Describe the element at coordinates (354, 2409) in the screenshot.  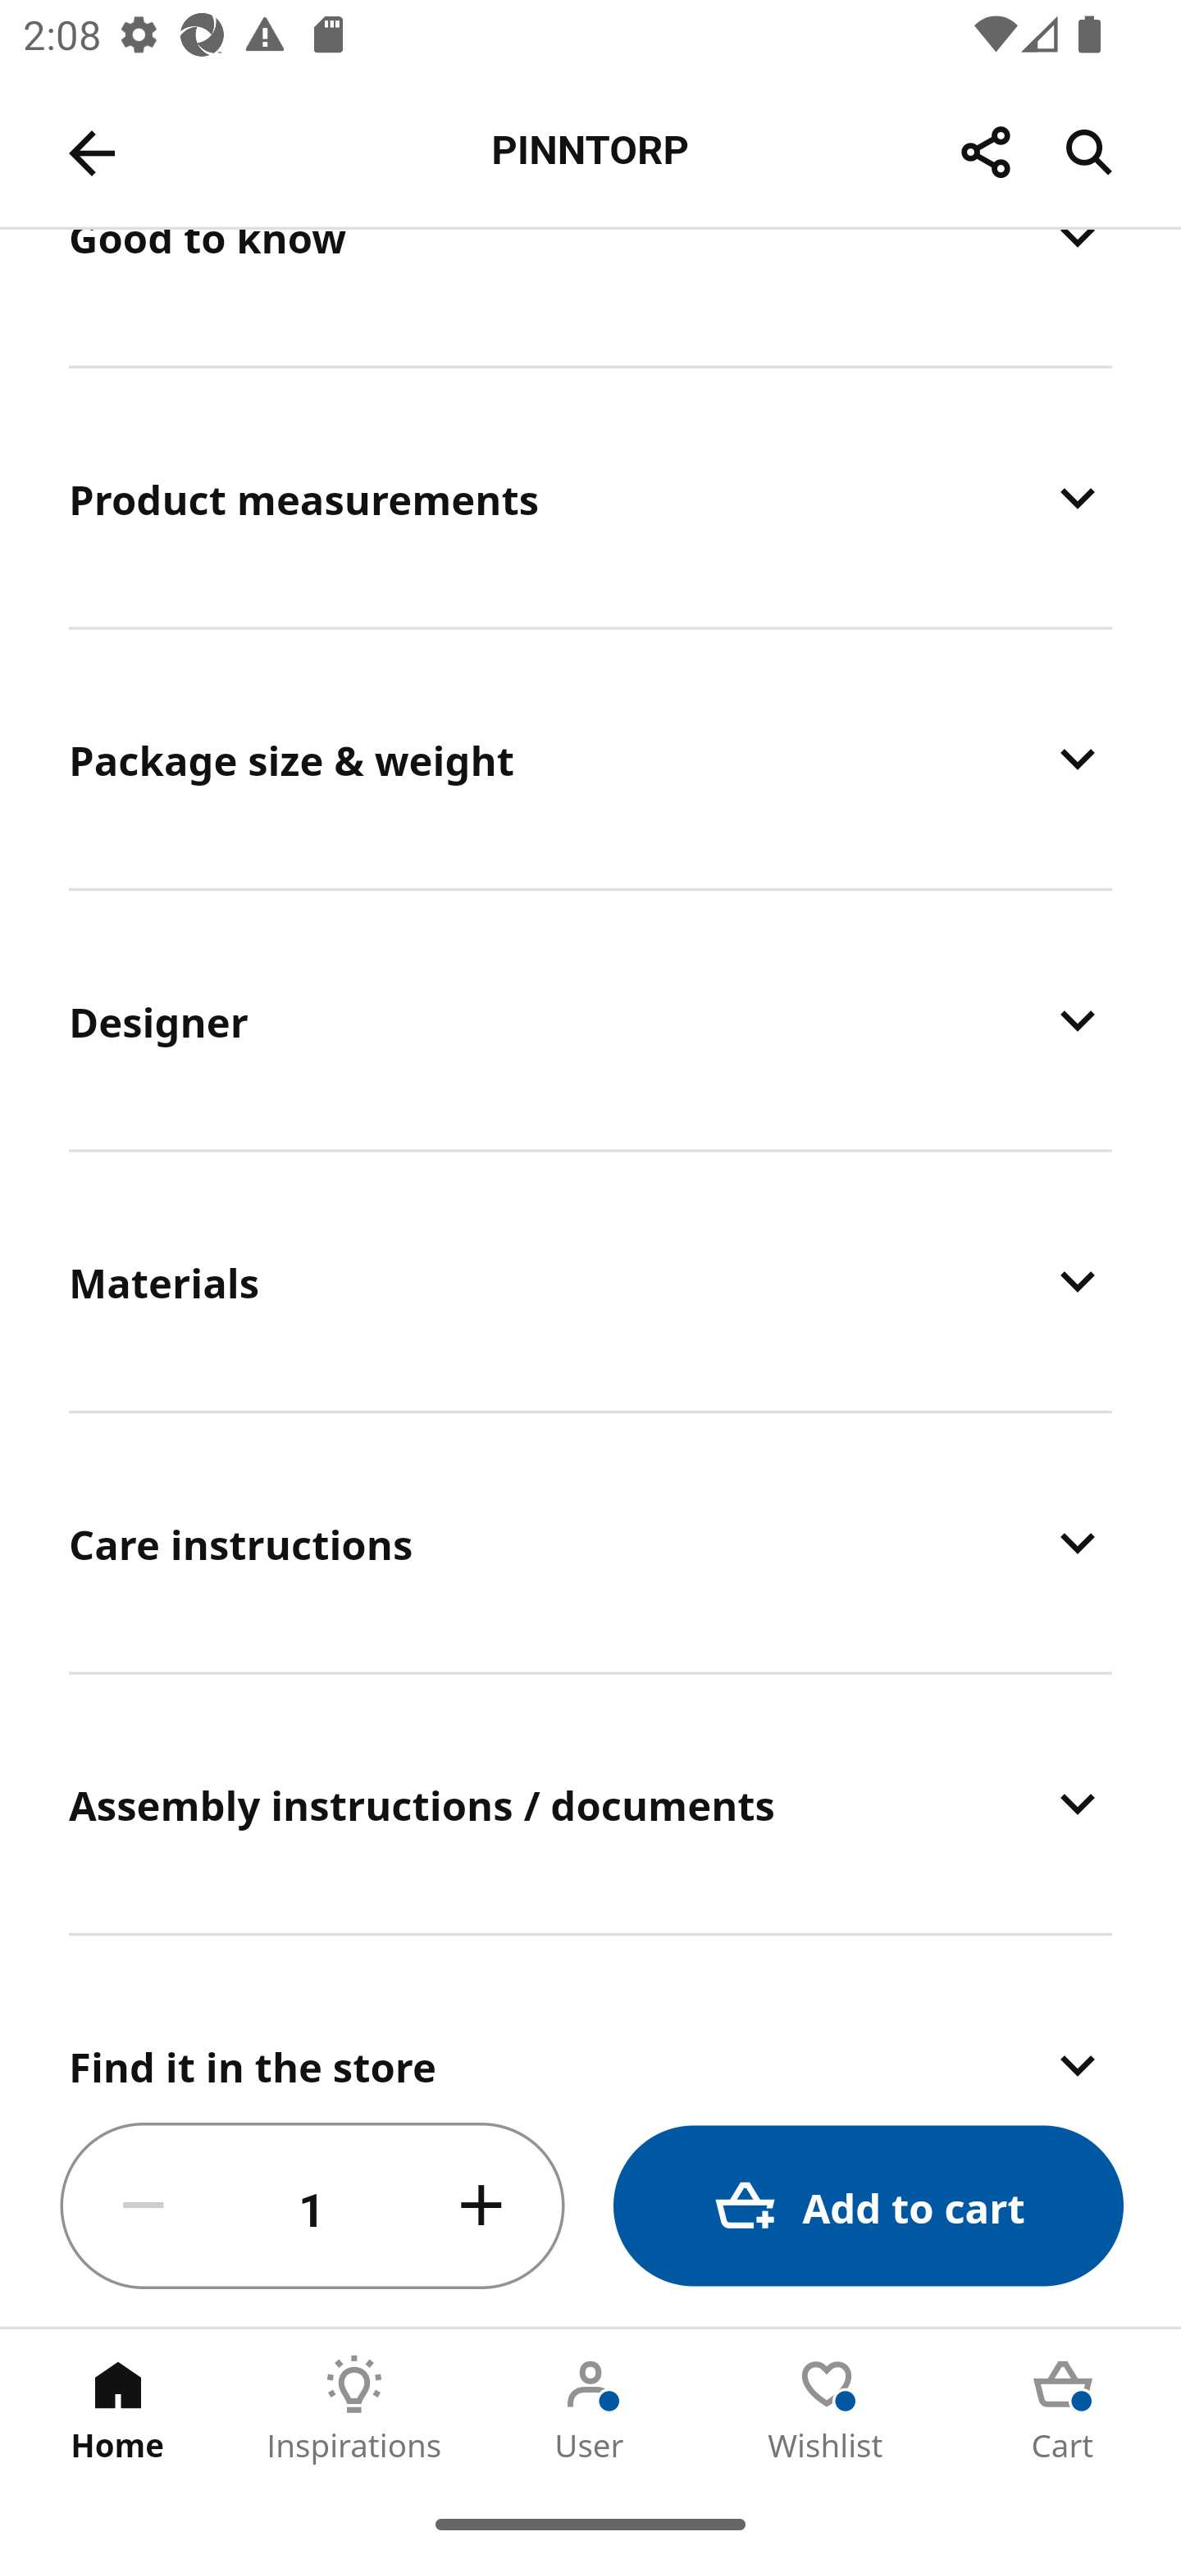
I see `Inspirations
Tab 2 of 5` at that location.